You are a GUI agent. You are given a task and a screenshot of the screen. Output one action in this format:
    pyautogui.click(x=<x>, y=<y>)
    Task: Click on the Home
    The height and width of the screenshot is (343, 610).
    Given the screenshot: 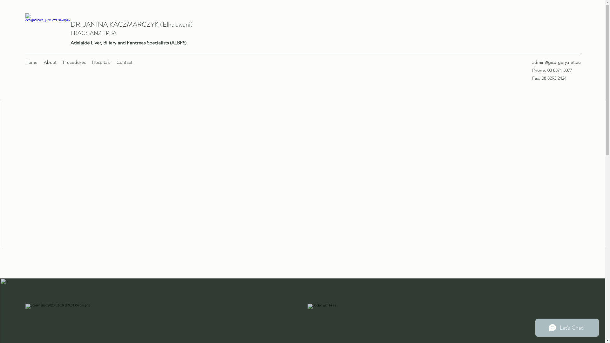 What is the action you would take?
    pyautogui.click(x=31, y=62)
    